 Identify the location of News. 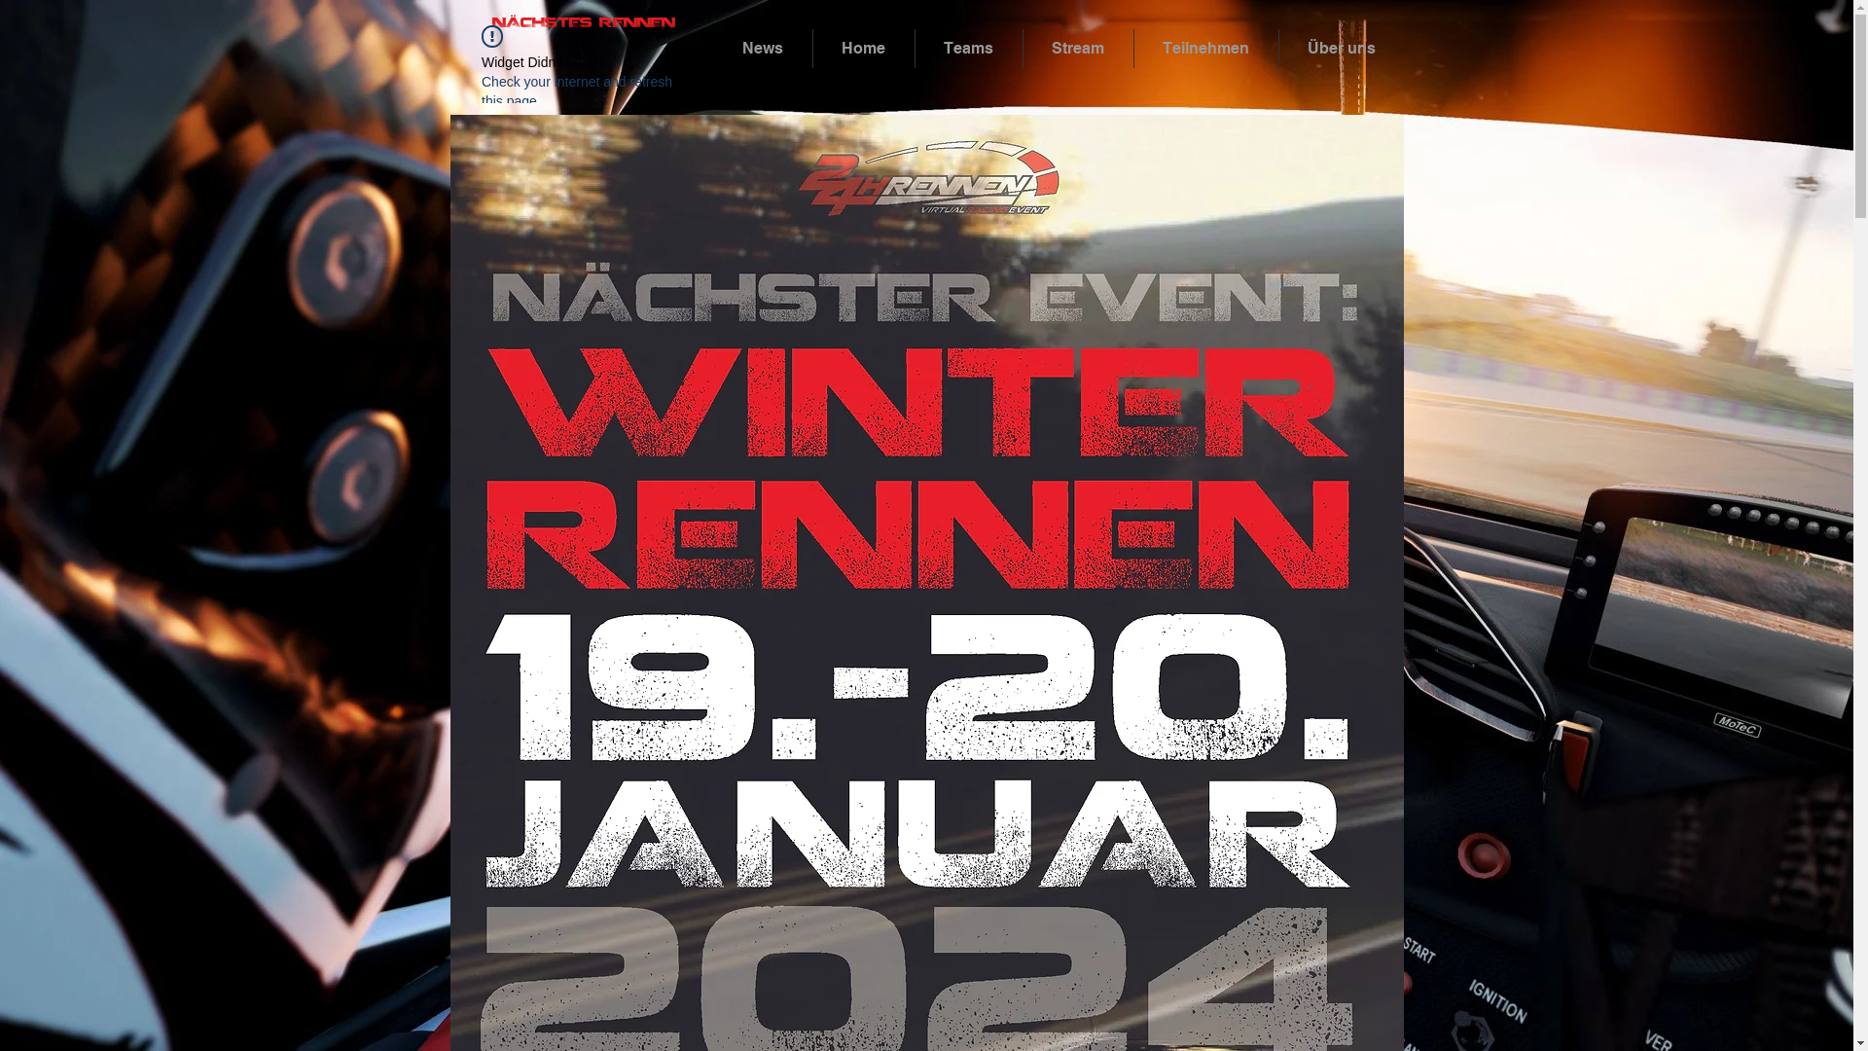
(763, 49).